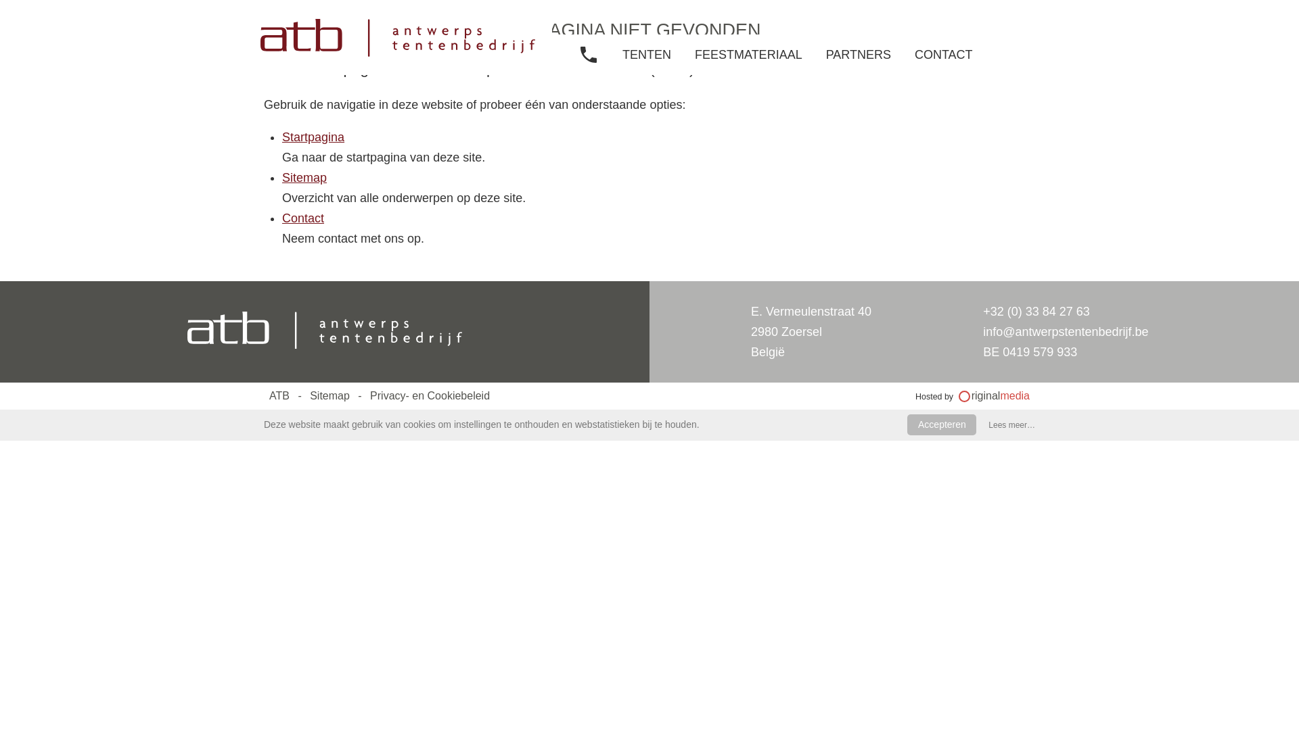 The image size is (1299, 730). I want to click on Accepteren, so click(942, 424).